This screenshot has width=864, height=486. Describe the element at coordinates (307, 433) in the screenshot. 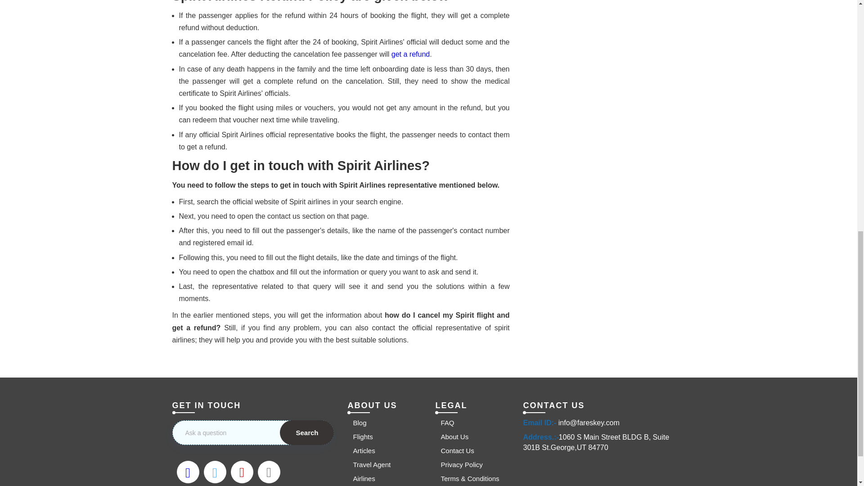

I see `Search` at that location.